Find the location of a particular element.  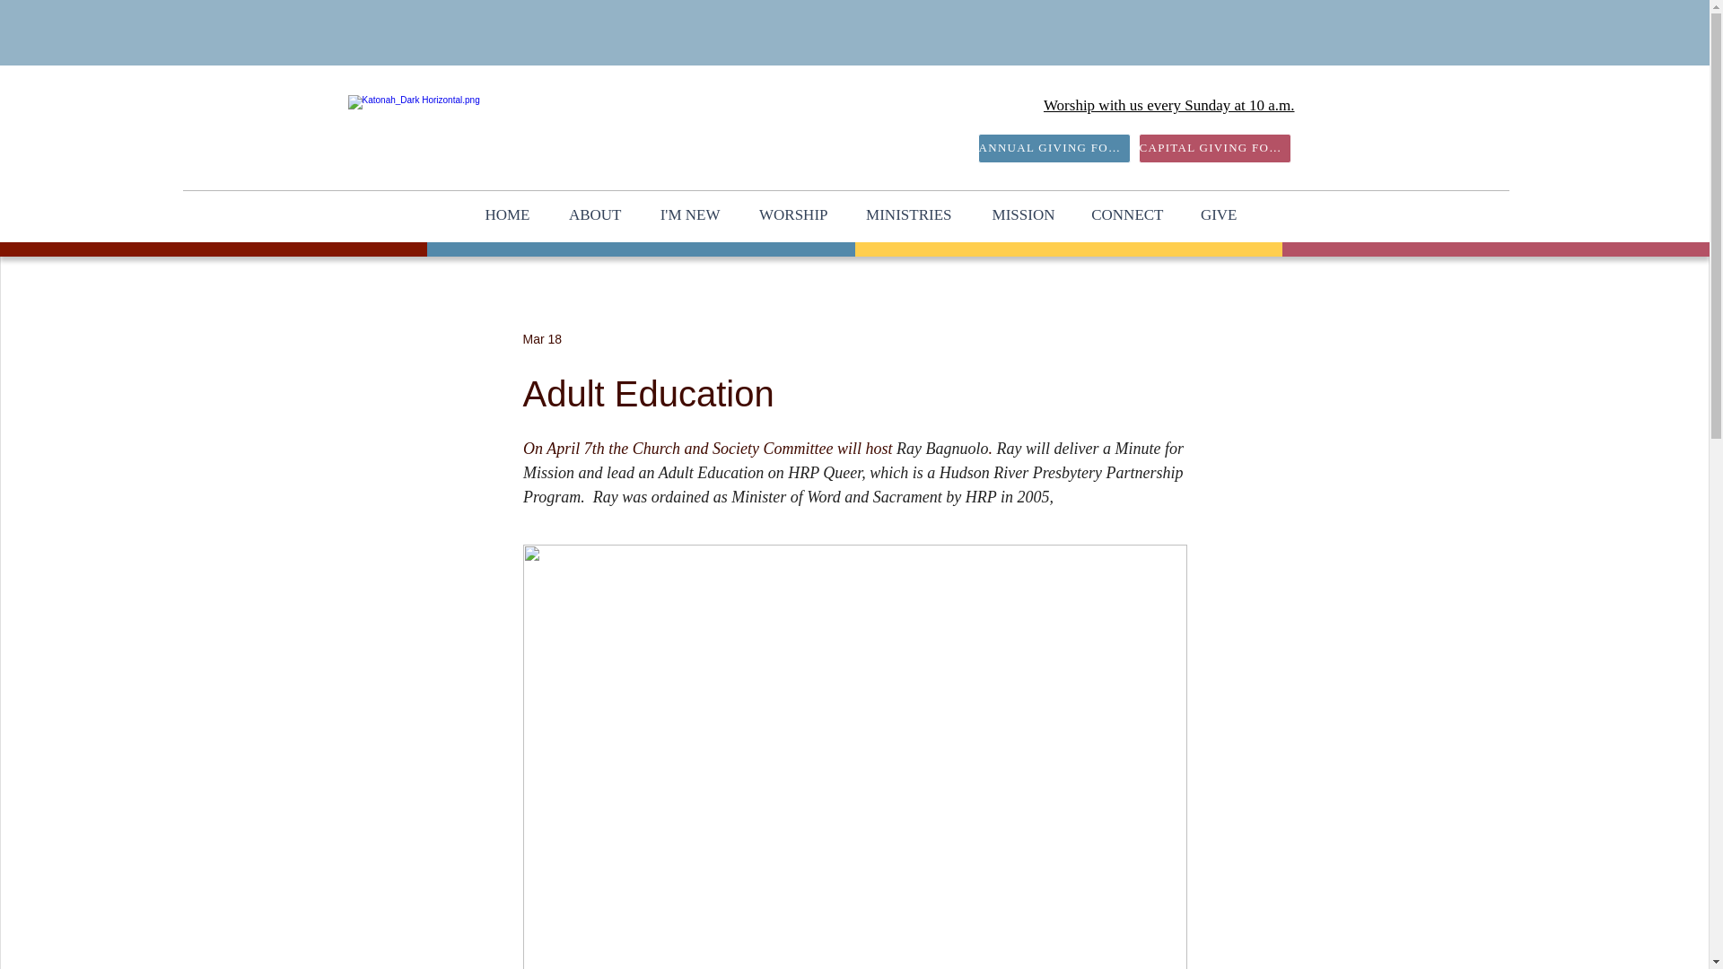

Mar 18 is located at coordinates (541, 339).